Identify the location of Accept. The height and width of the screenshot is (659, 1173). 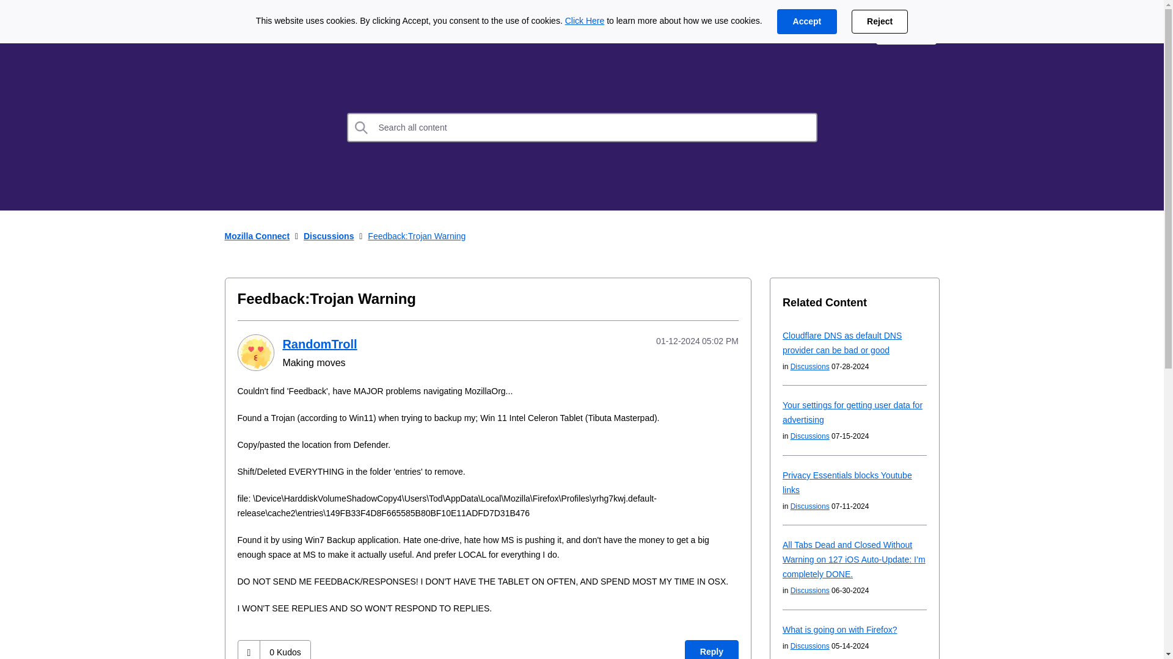
(806, 22).